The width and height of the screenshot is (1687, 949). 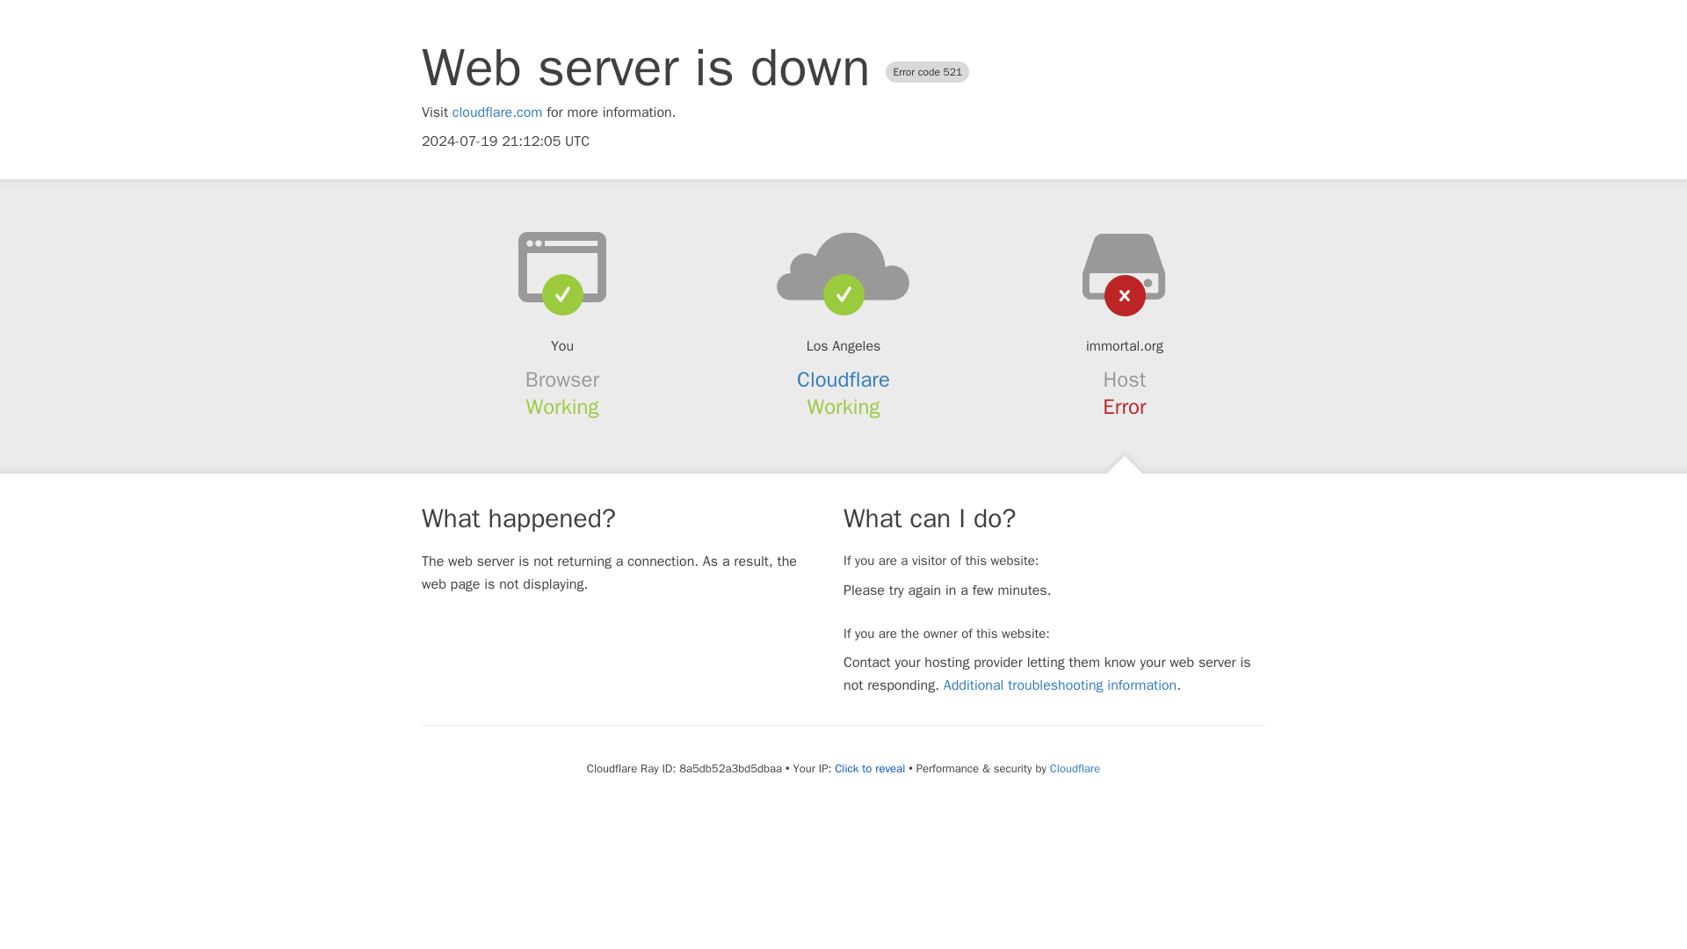 I want to click on Cloudflare, so click(x=843, y=380).